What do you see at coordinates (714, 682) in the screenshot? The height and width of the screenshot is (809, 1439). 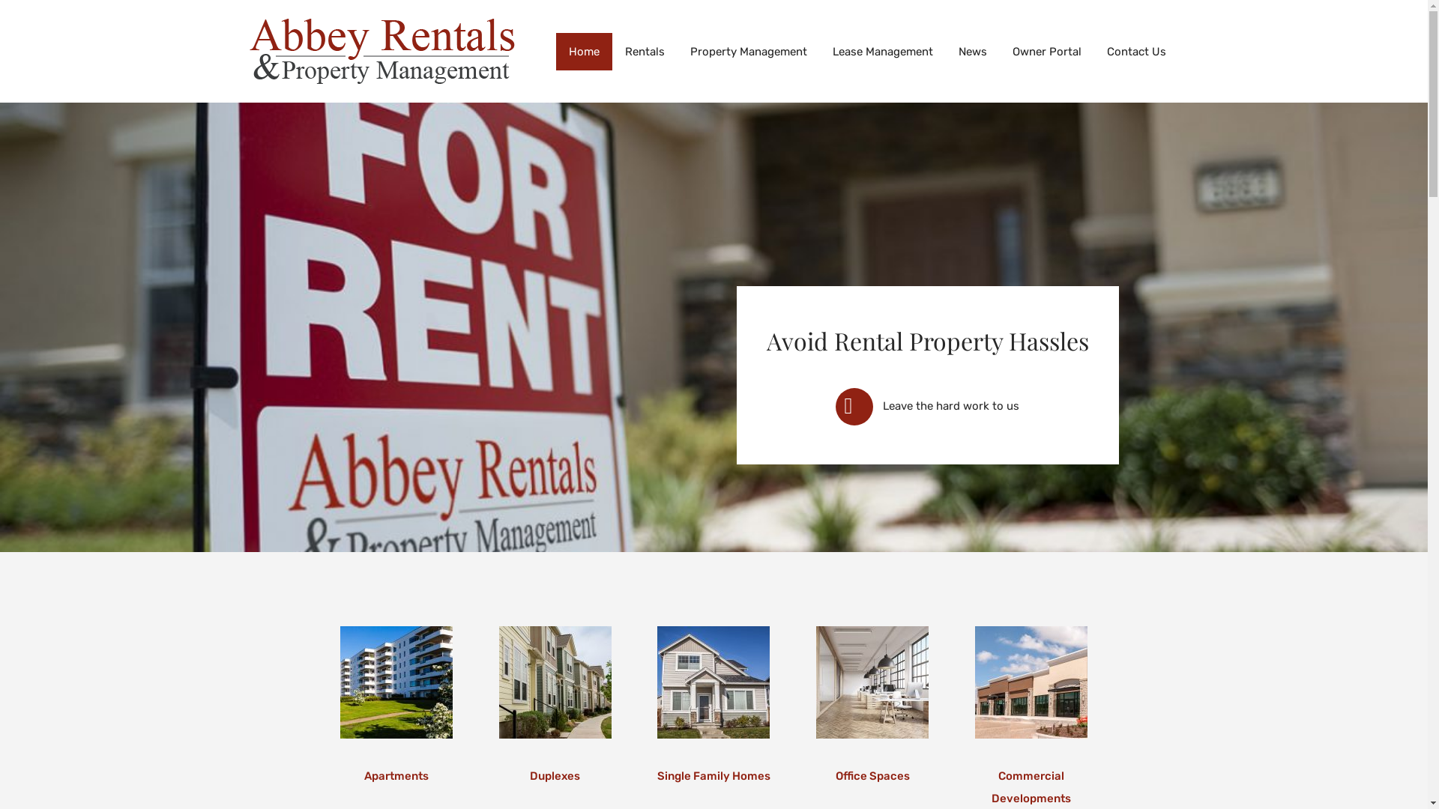 I see `singlefamily` at bounding box center [714, 682].